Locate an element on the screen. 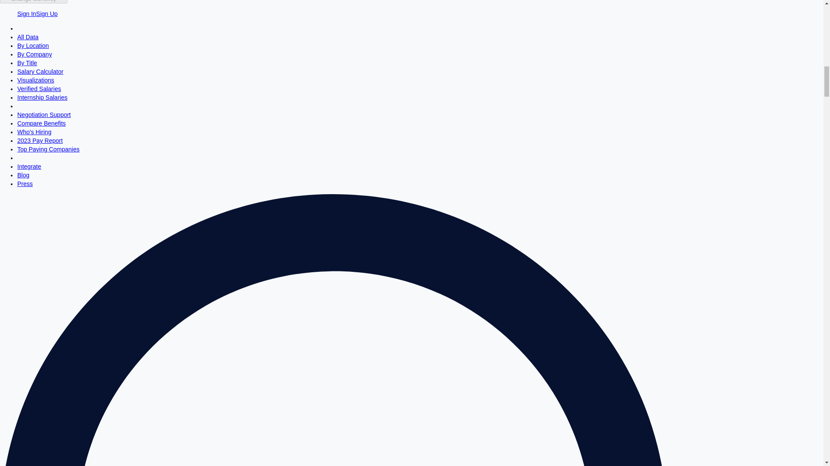 The width and height of the screenshot is (830, 466). By Location is located at coordinates (33, 46).